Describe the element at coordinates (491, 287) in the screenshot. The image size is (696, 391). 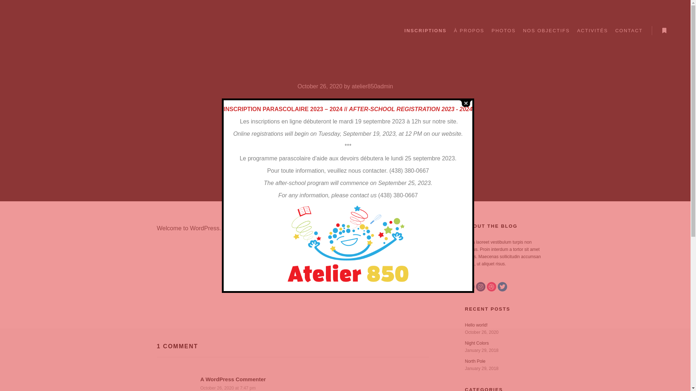
I see `Dribbble` at that location.